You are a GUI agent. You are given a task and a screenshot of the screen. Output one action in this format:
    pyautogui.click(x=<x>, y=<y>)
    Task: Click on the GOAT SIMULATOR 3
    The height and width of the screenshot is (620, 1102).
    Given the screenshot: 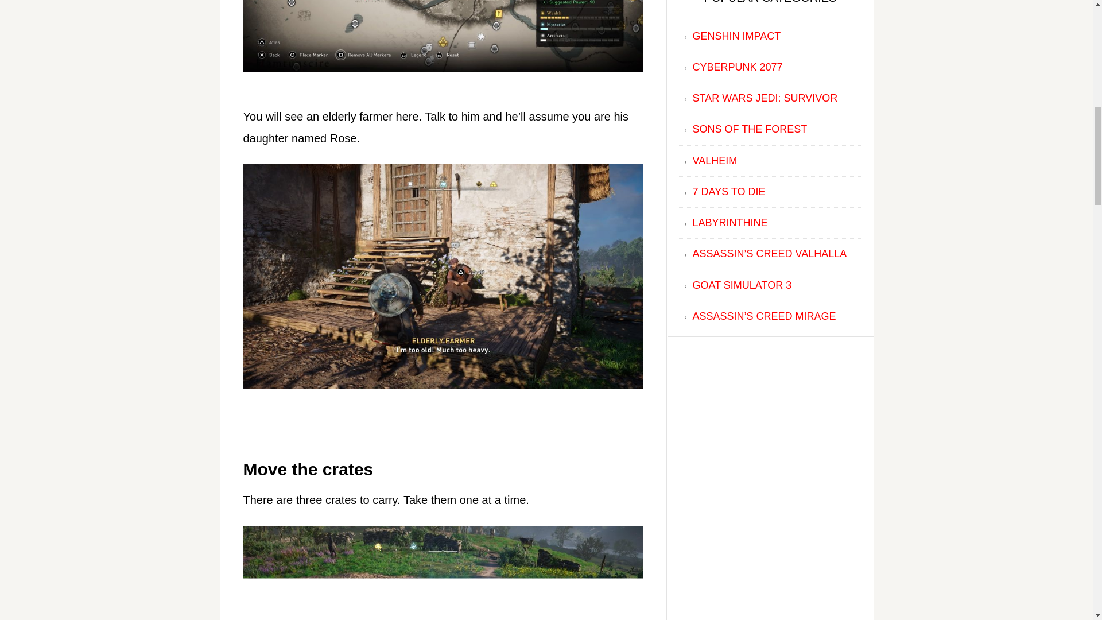 What is the action you would take?
    pyautogui.click(x=742, y=285)
    